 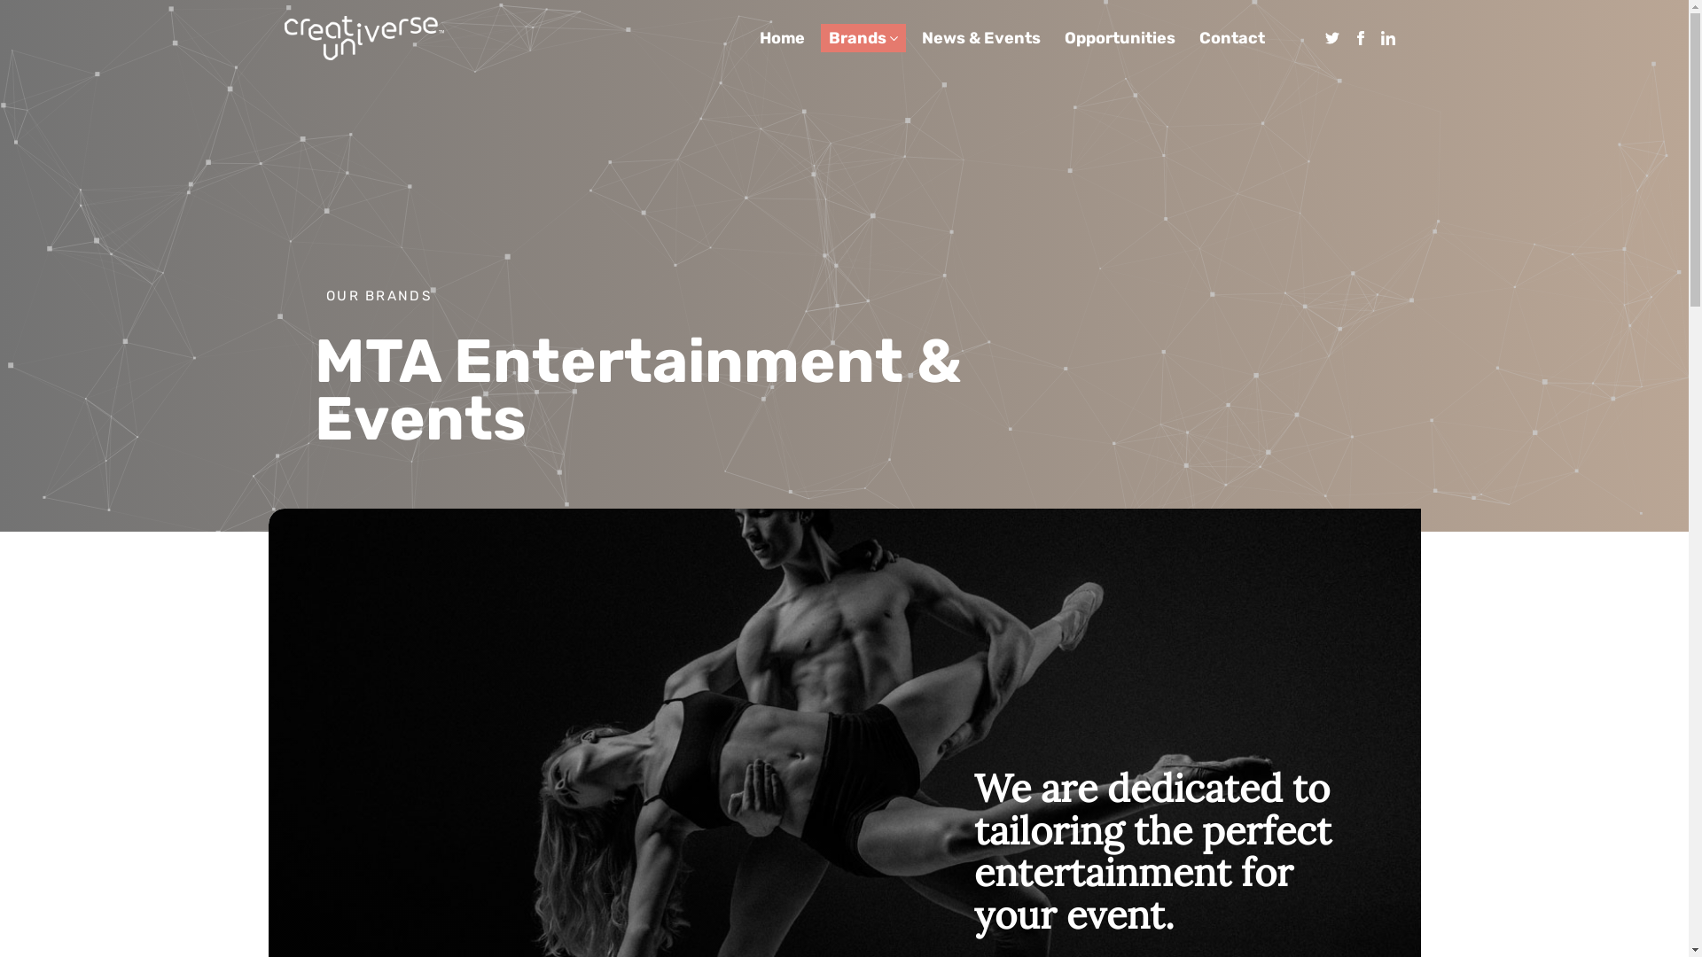 What do you see at coordinates (1120, 38) in the screenshot?
I see `Opportunities` at bounding box center [1120, 38].